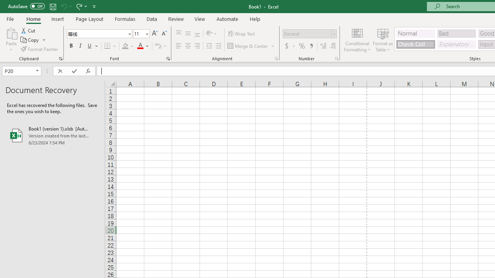  What do you see at coordinates (164, 34) in the screenshot?
I see `Decrease Font Size` at bounding box center [164, 34].